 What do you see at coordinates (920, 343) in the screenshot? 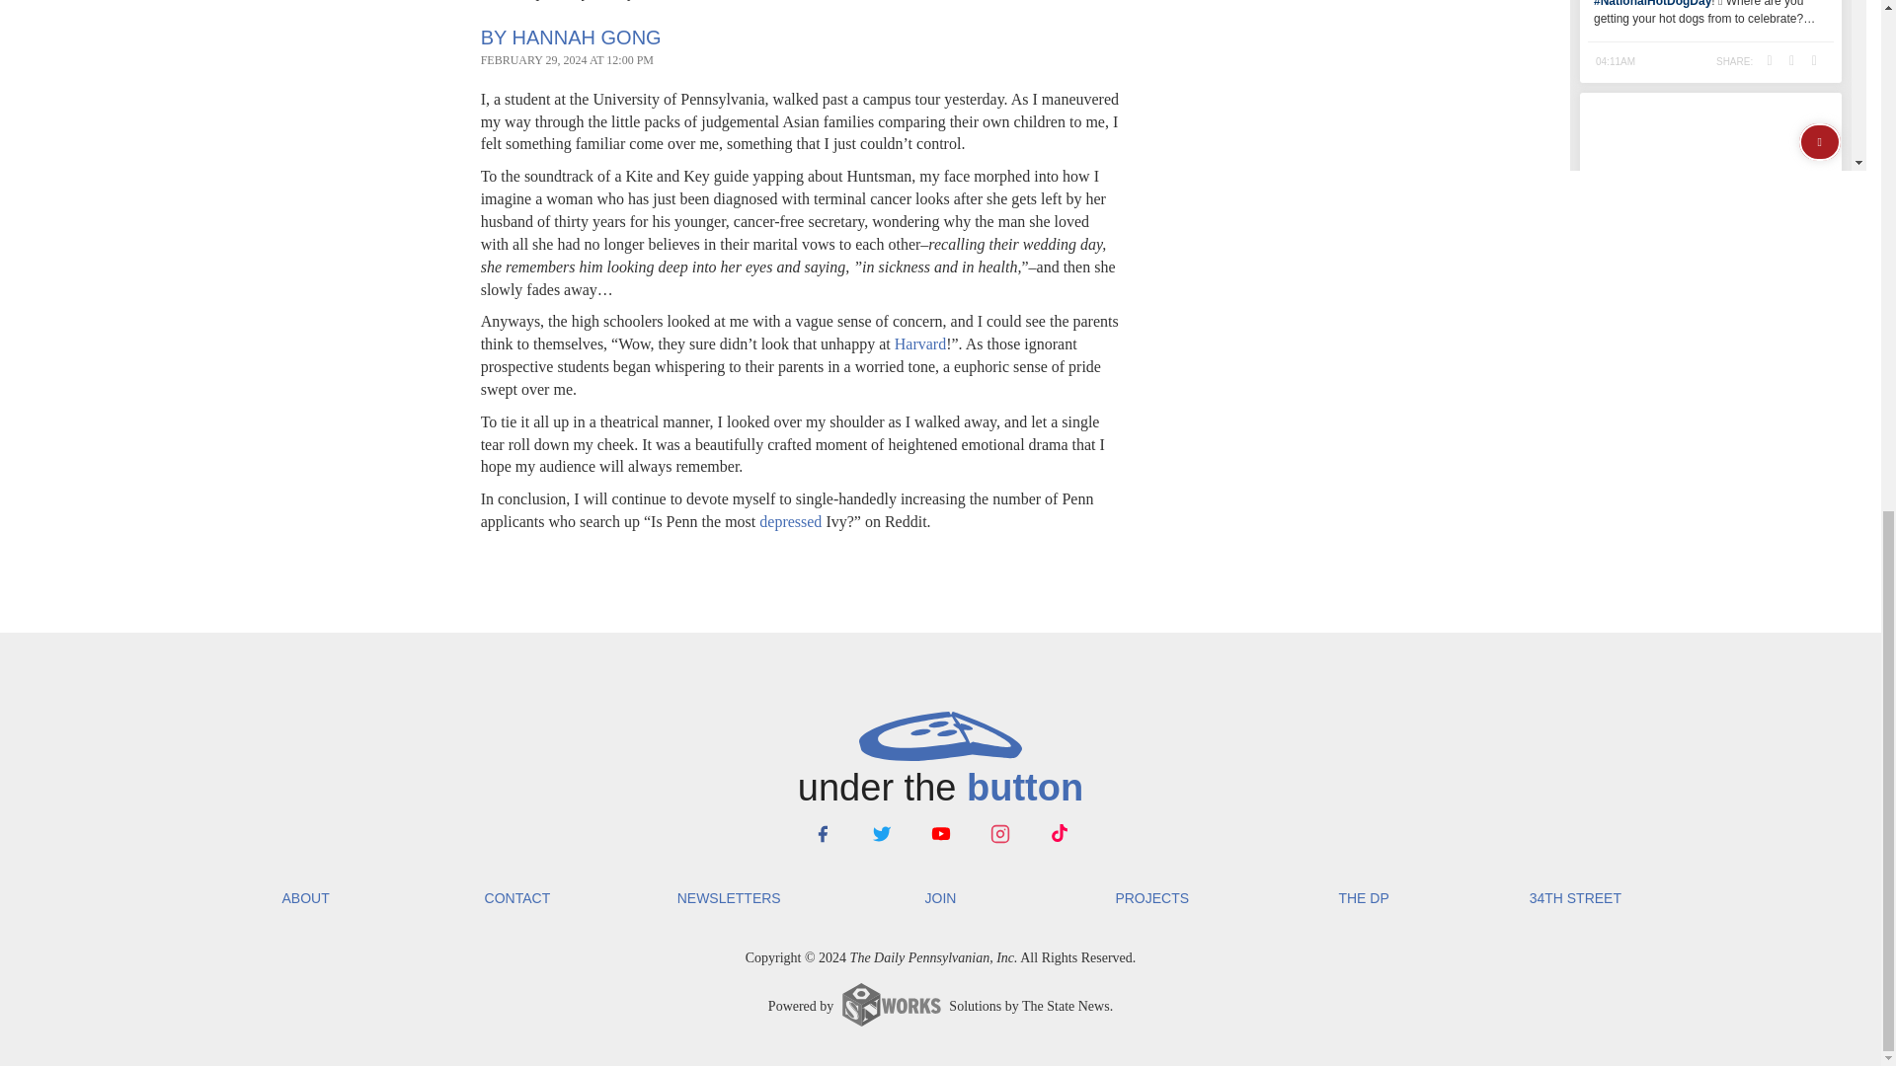
I see `Harvard` at bounding box center [920, 343].